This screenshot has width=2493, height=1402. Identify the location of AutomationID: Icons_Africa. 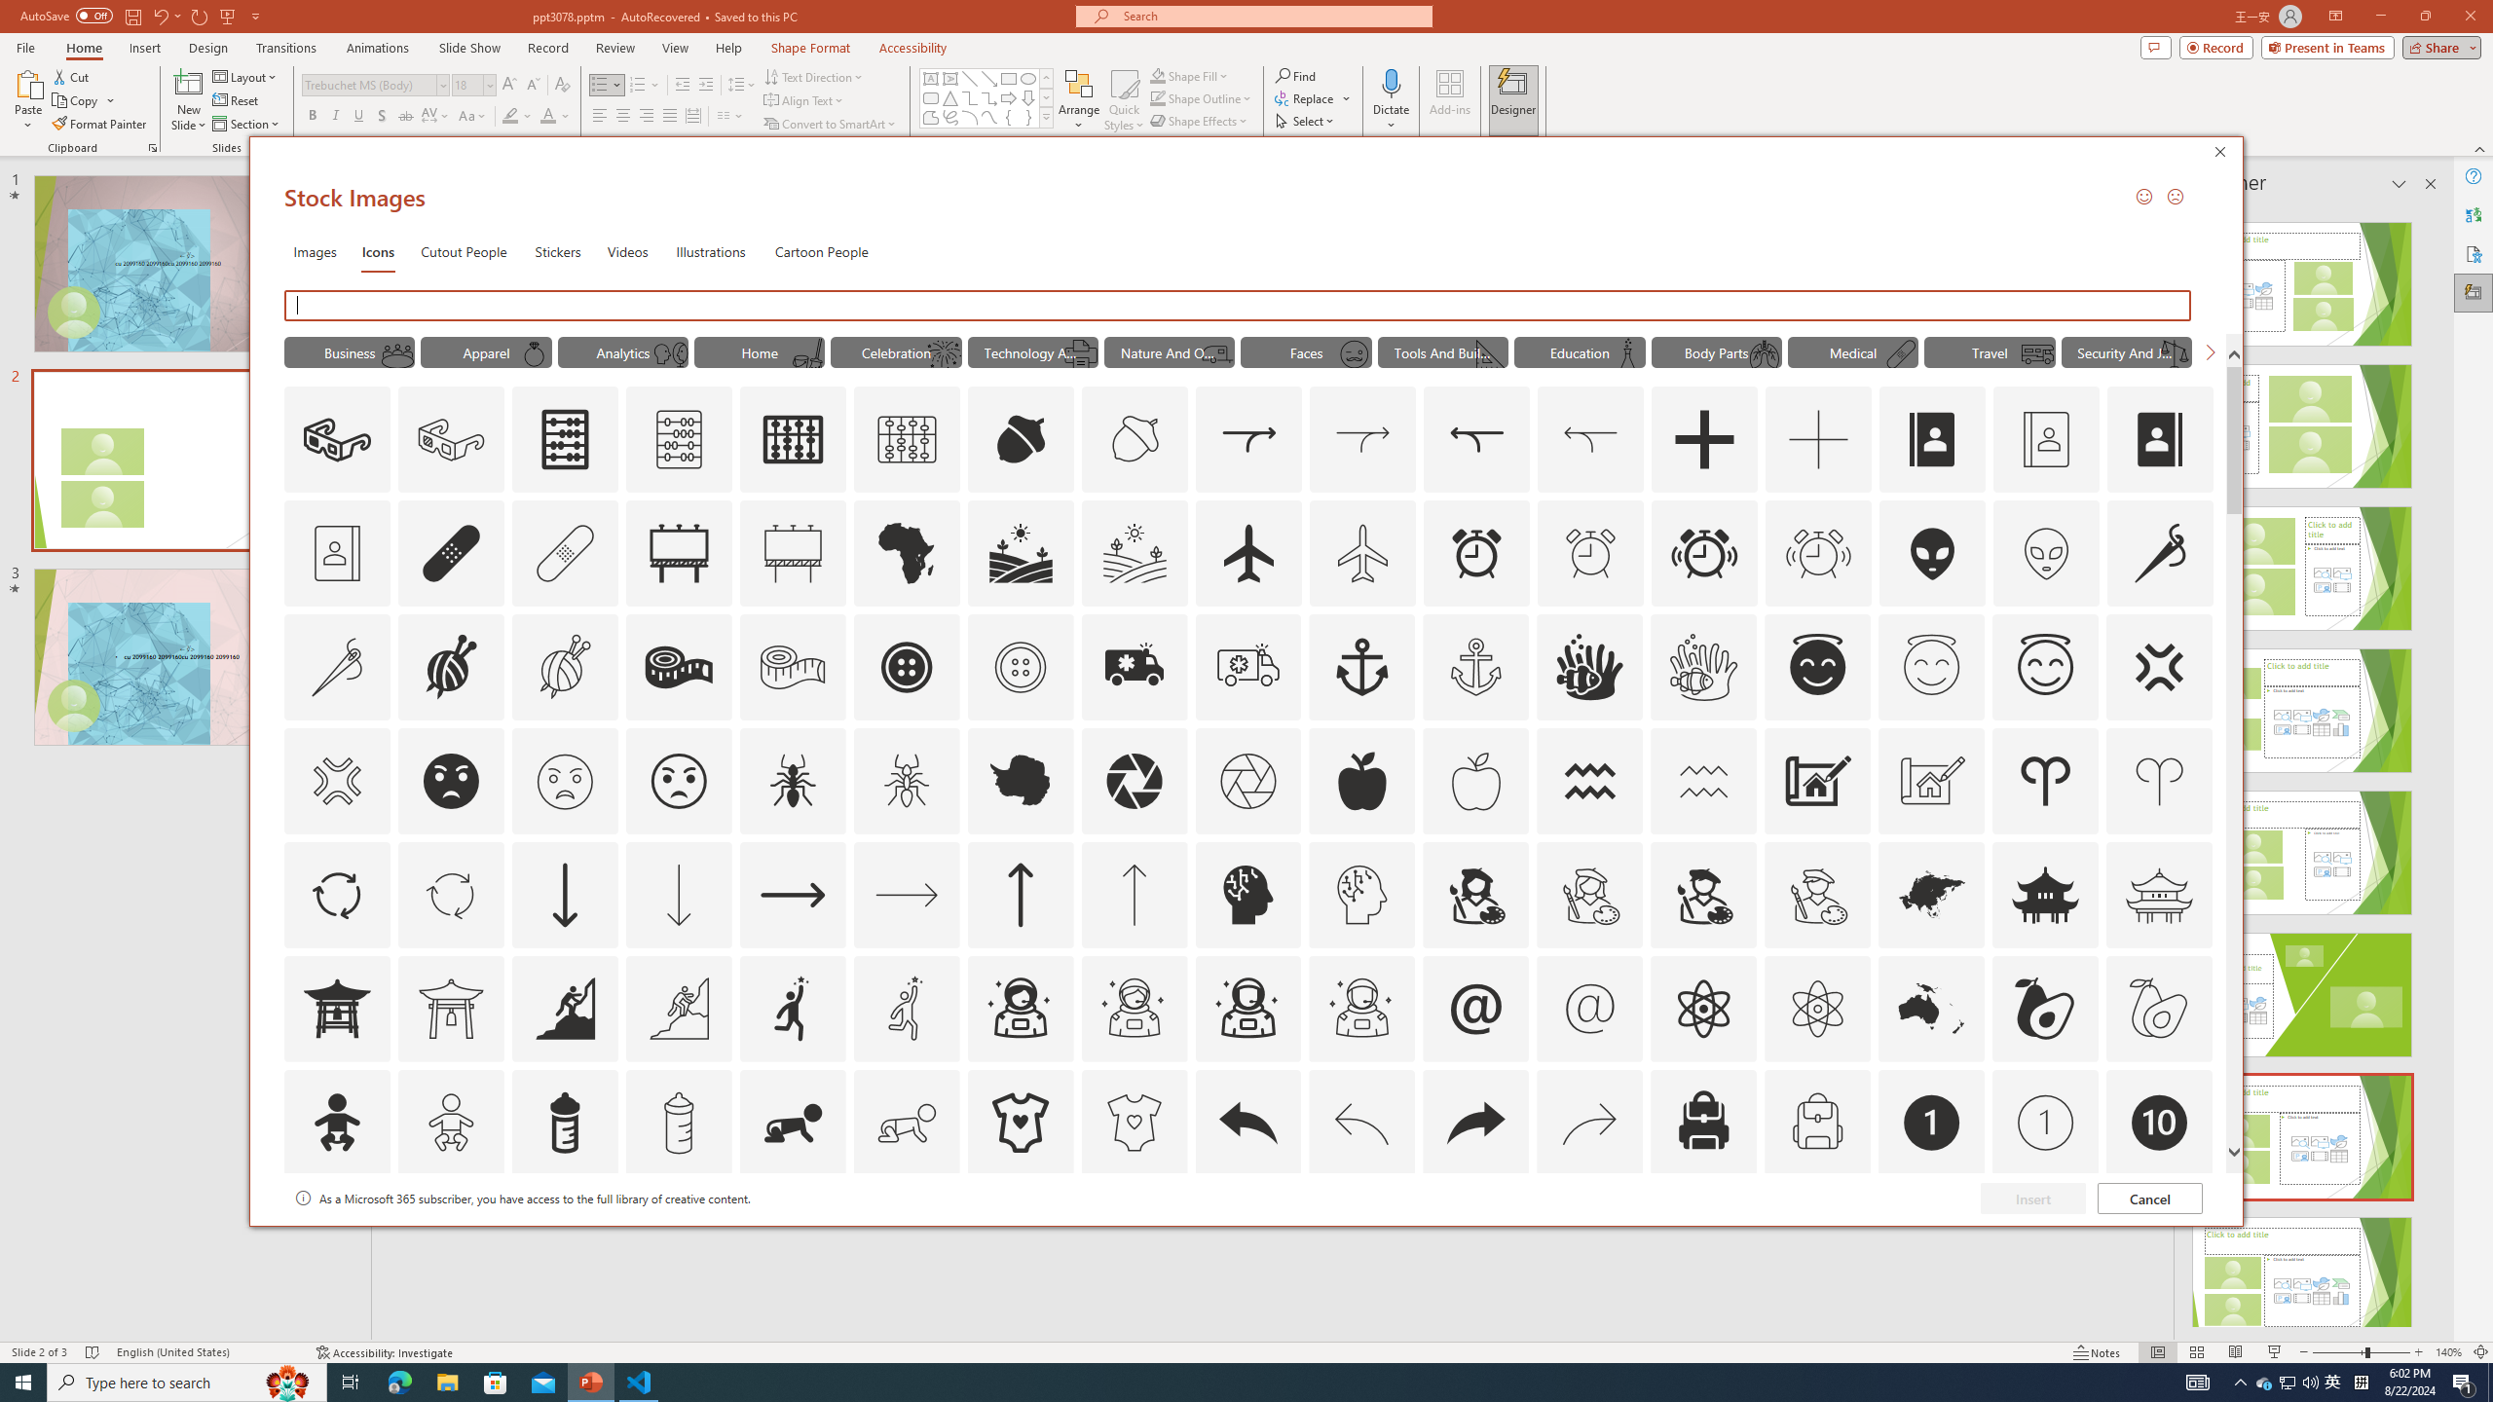
(908, 553).